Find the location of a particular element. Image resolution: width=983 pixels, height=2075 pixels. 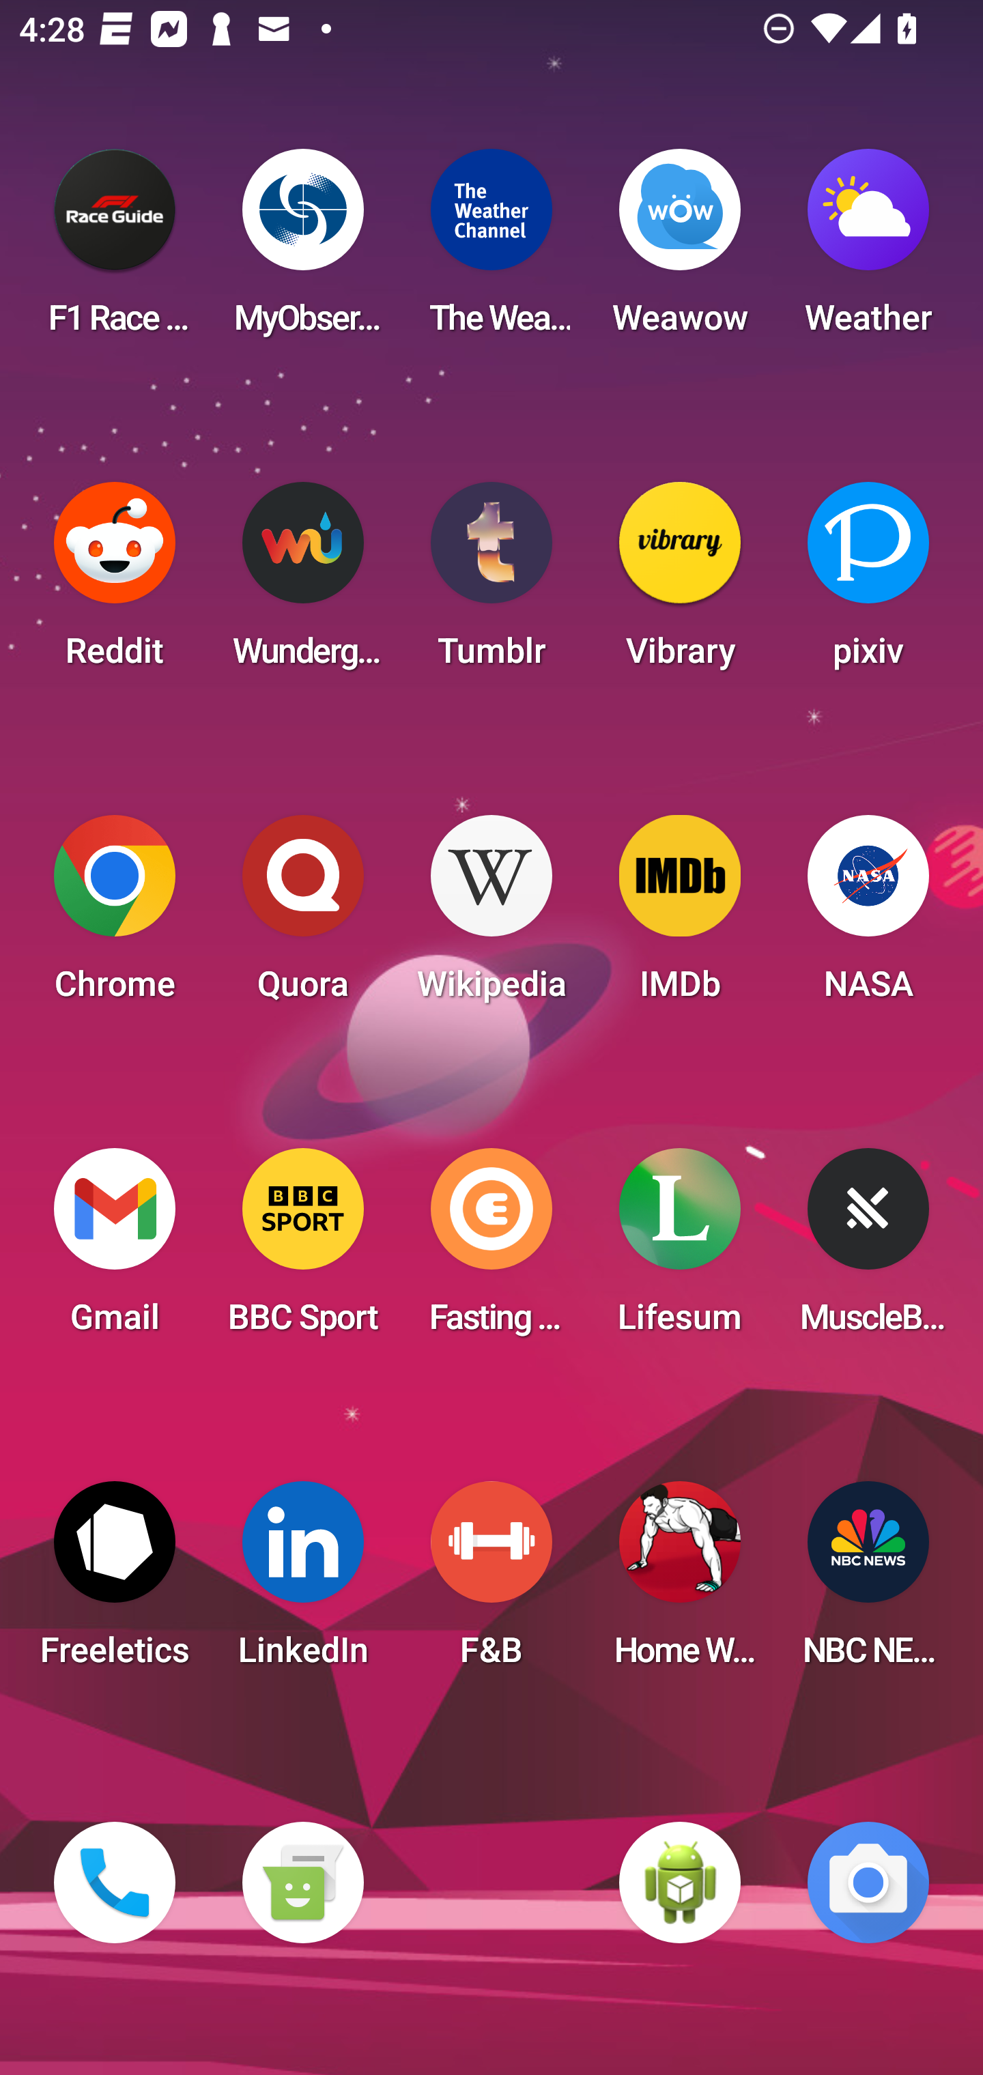

Messaging is located at coordinates (302, 1883).